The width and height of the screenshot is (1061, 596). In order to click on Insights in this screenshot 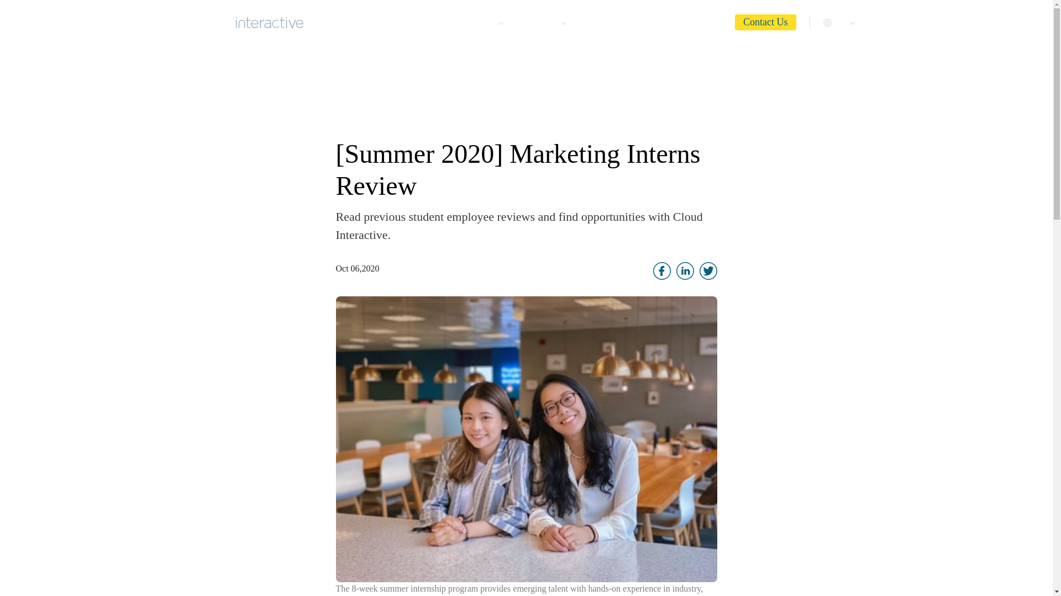, I will do `click(706, 21)`.